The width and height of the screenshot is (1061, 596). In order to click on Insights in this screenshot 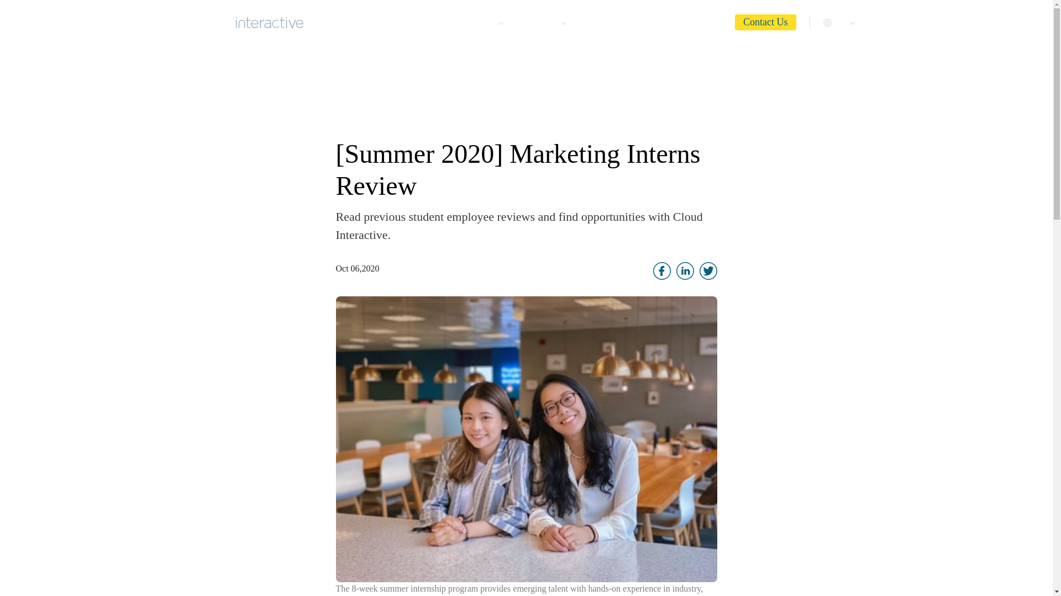, I will do `click(706, 21)`.